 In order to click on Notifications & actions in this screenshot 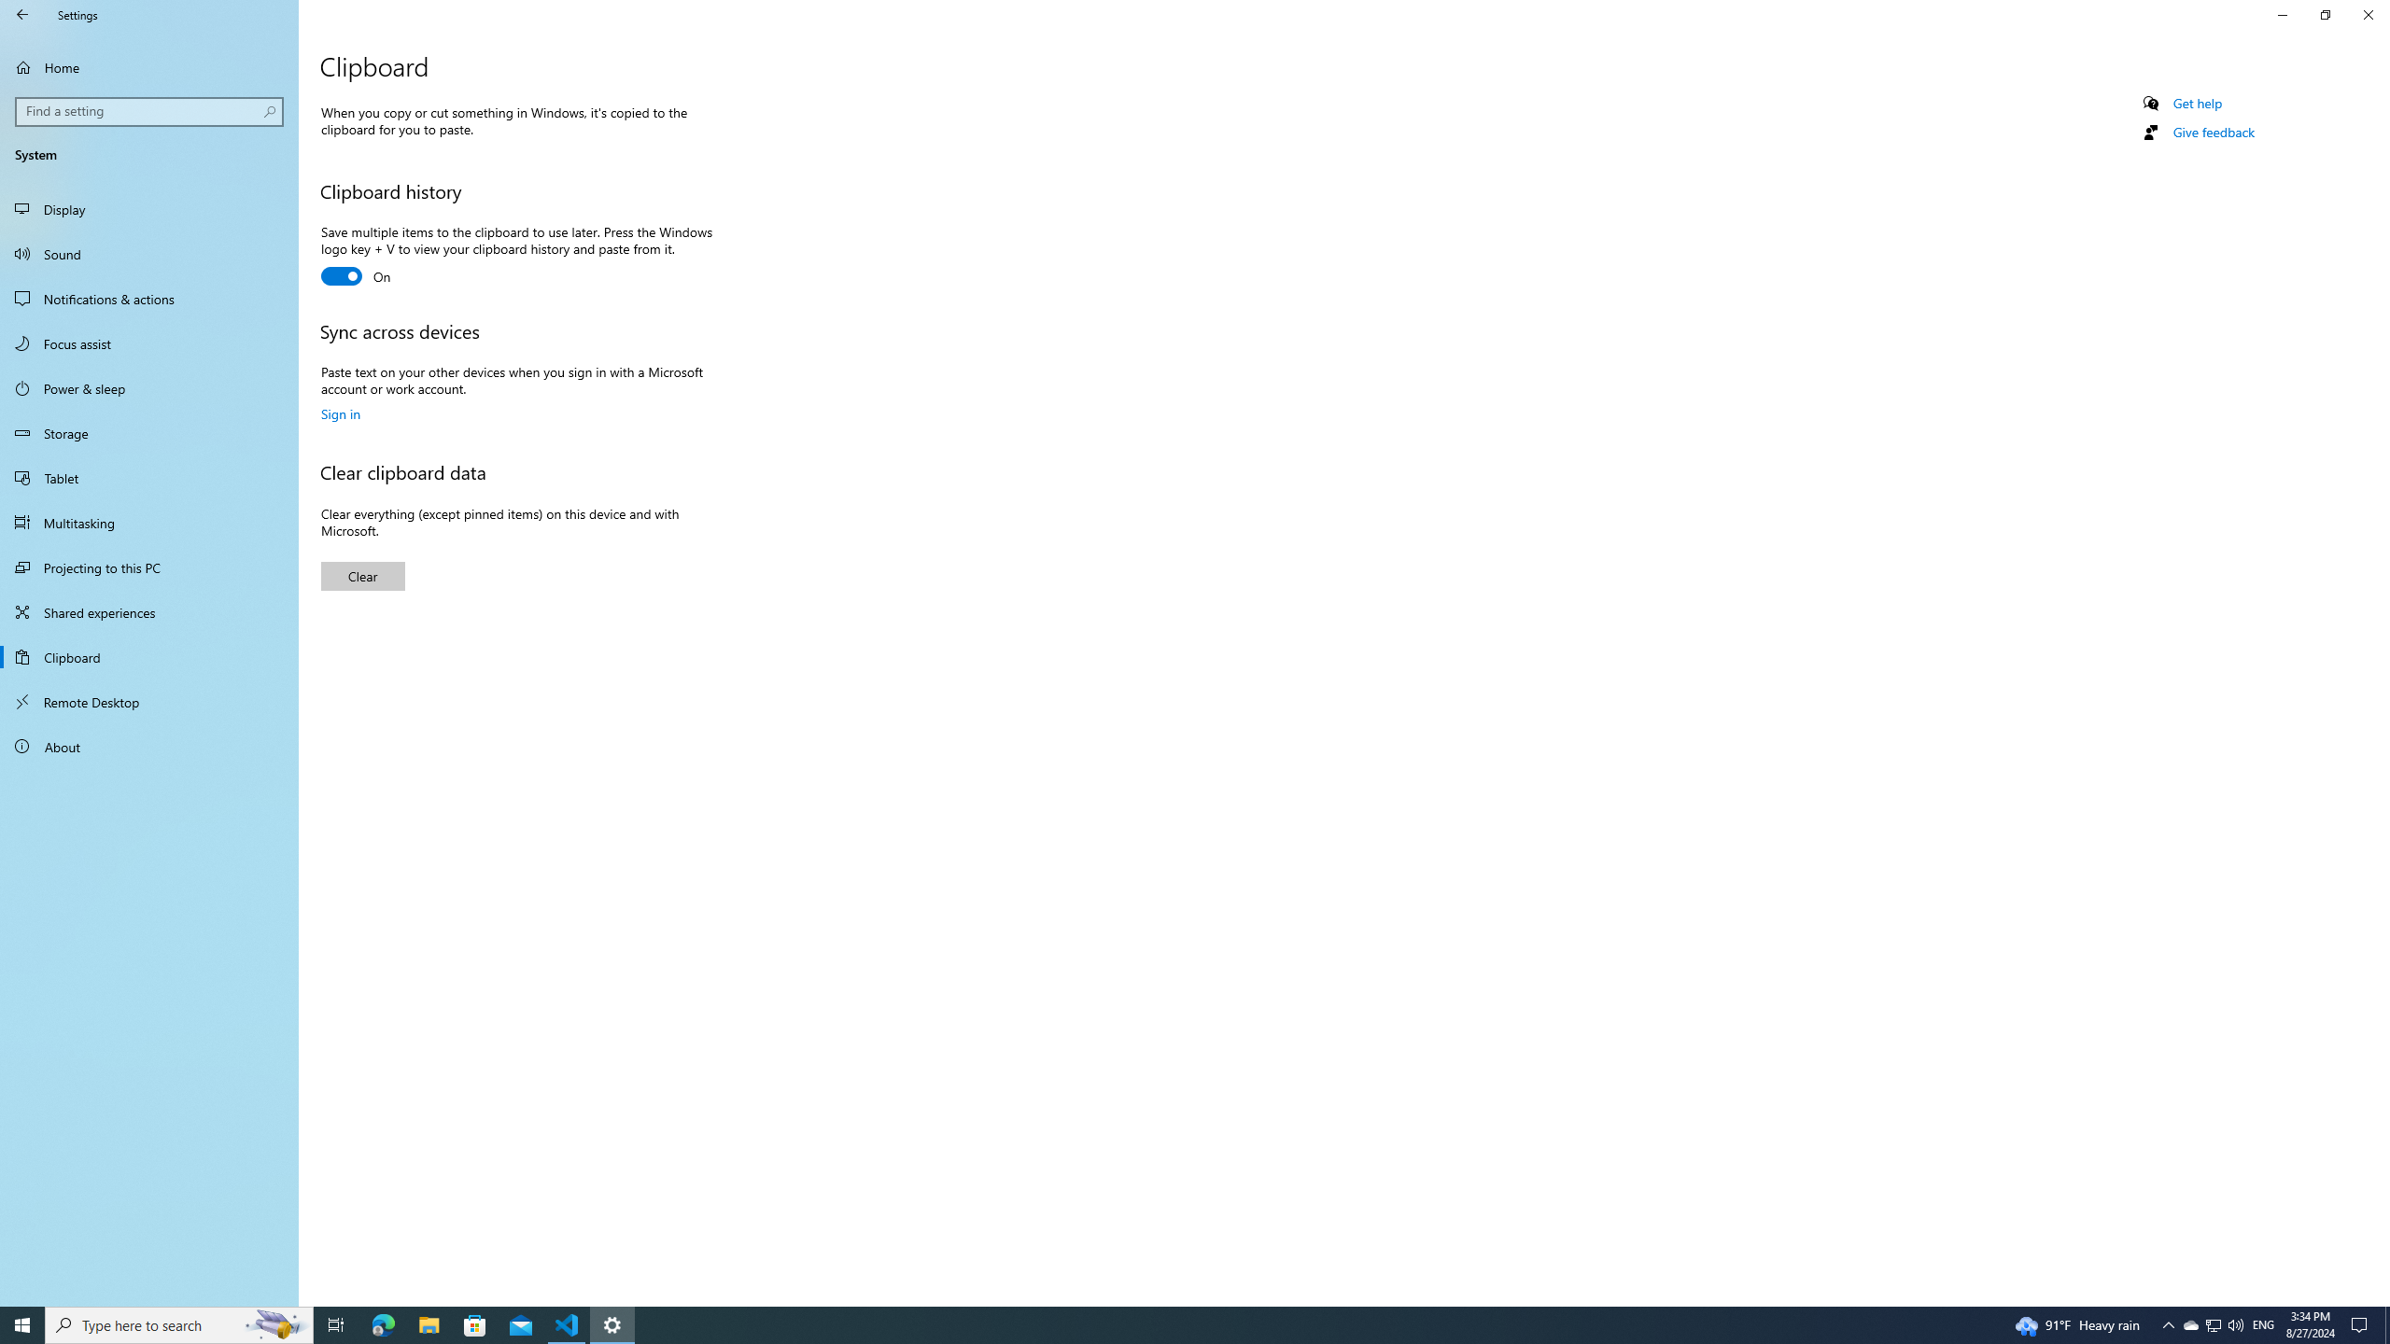, I will do `click(149, 299)`.